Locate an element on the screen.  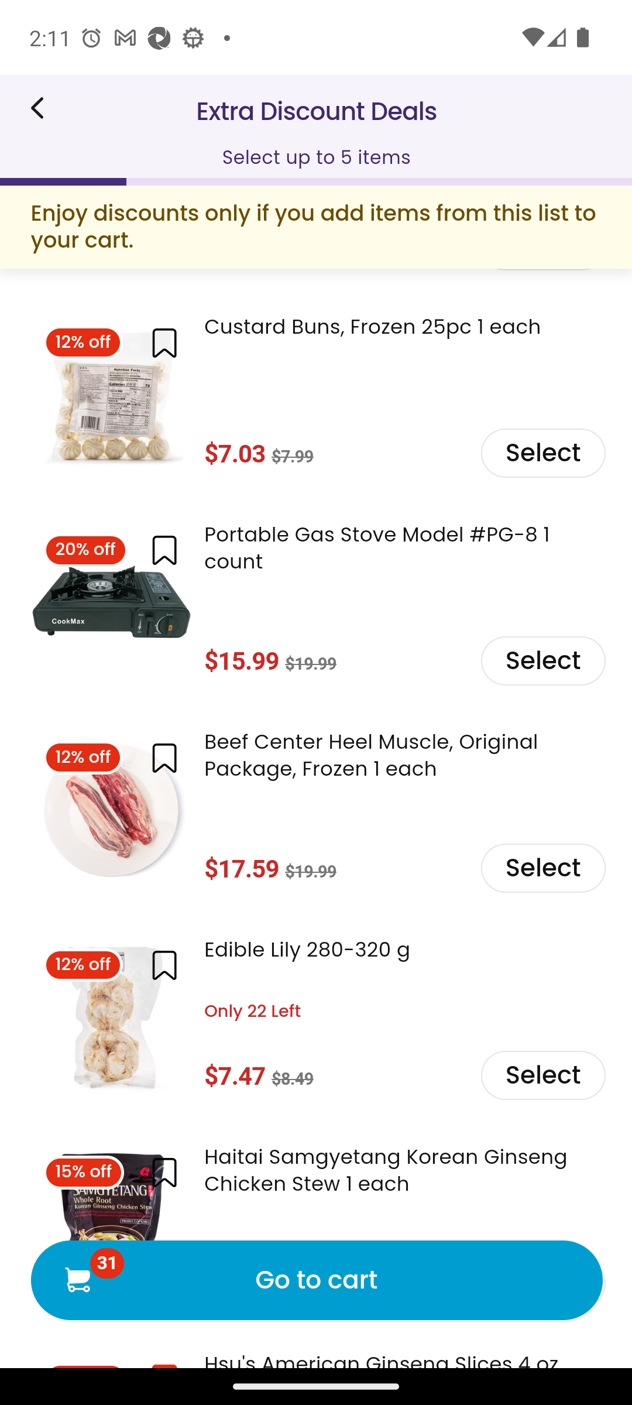
Select is located at coordinates (542, 869).